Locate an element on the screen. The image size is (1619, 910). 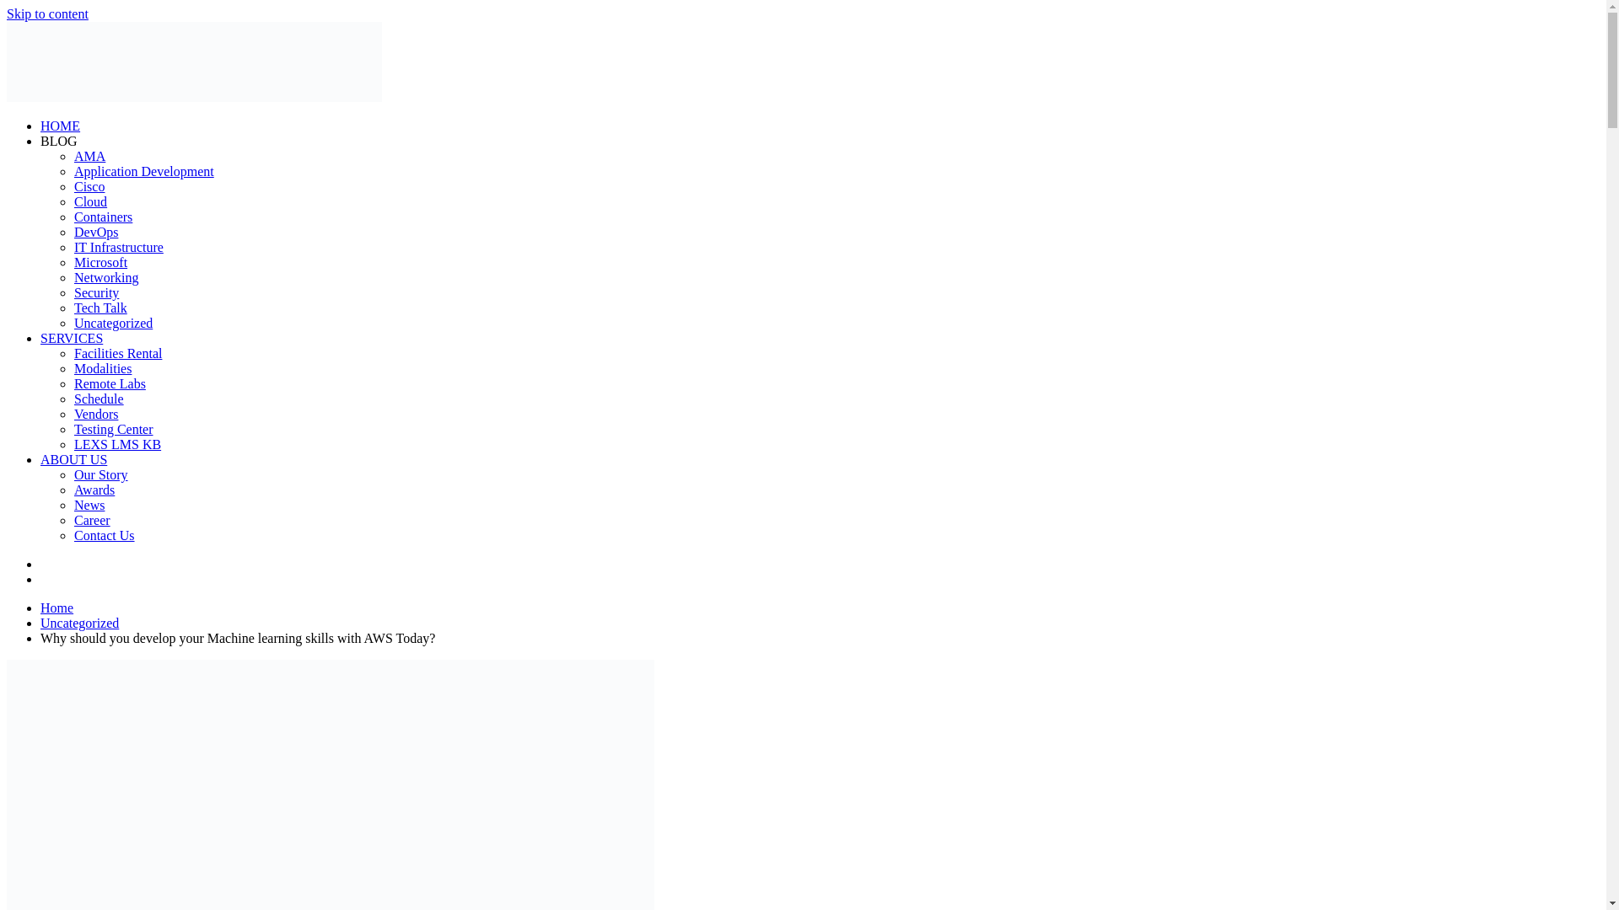
DevOps is located at coordinates (96, 232).